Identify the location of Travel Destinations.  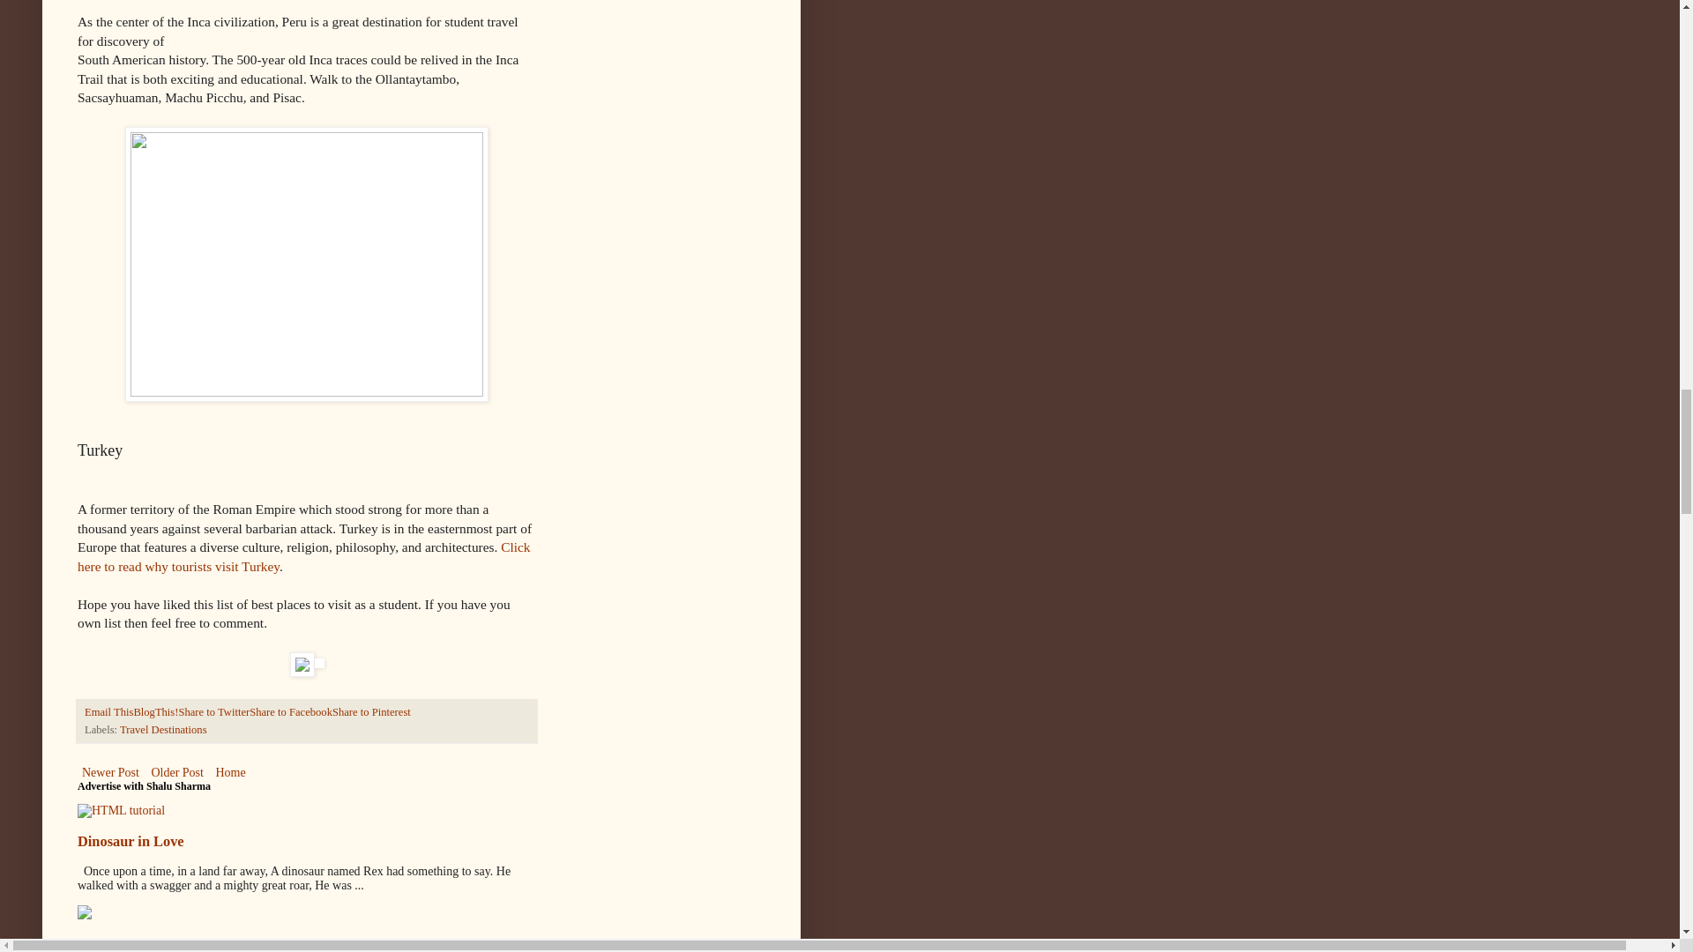
(163, 729).